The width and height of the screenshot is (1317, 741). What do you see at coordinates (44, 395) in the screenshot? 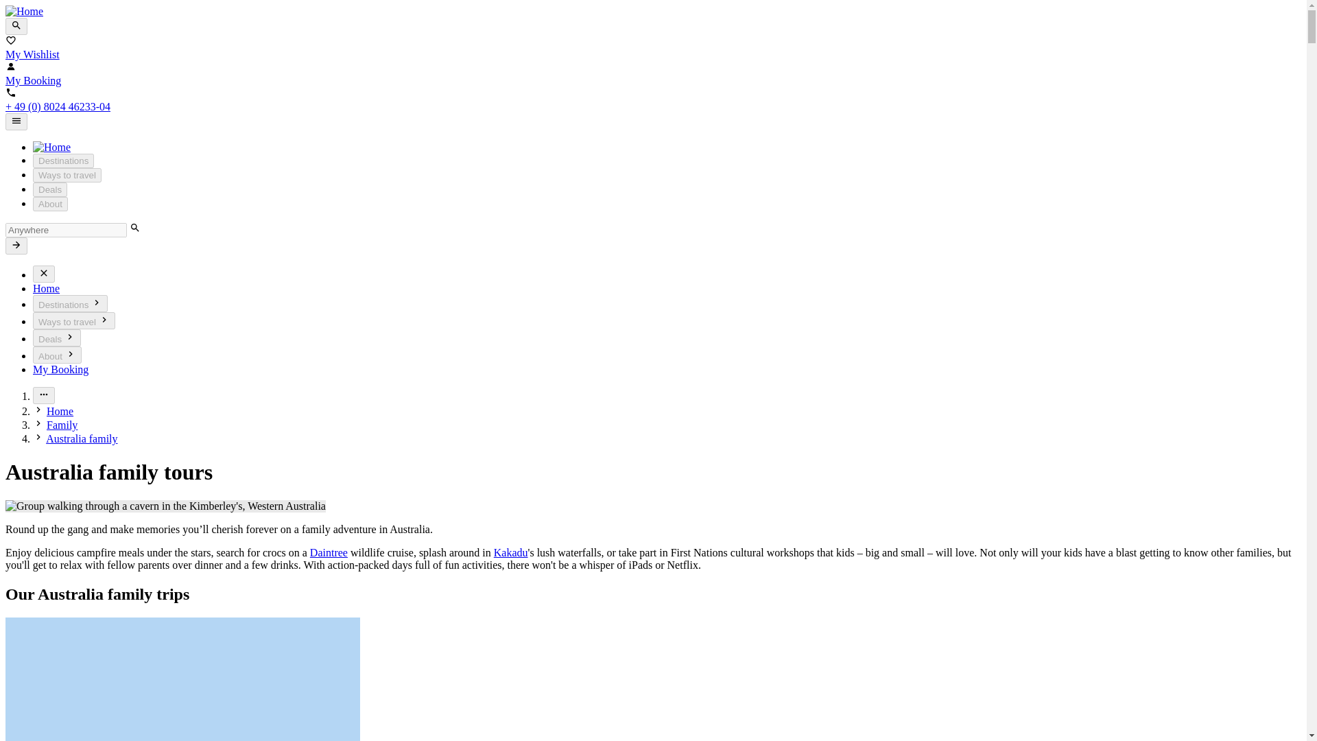
I see `Read more` at bounding box center [44, 395].